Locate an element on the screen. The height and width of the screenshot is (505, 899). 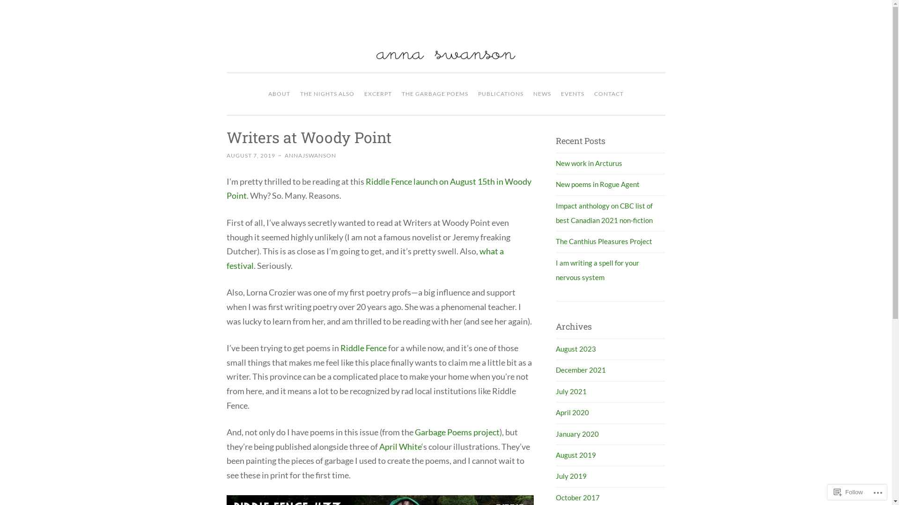
NEWS is located at coordinates (542, 94).